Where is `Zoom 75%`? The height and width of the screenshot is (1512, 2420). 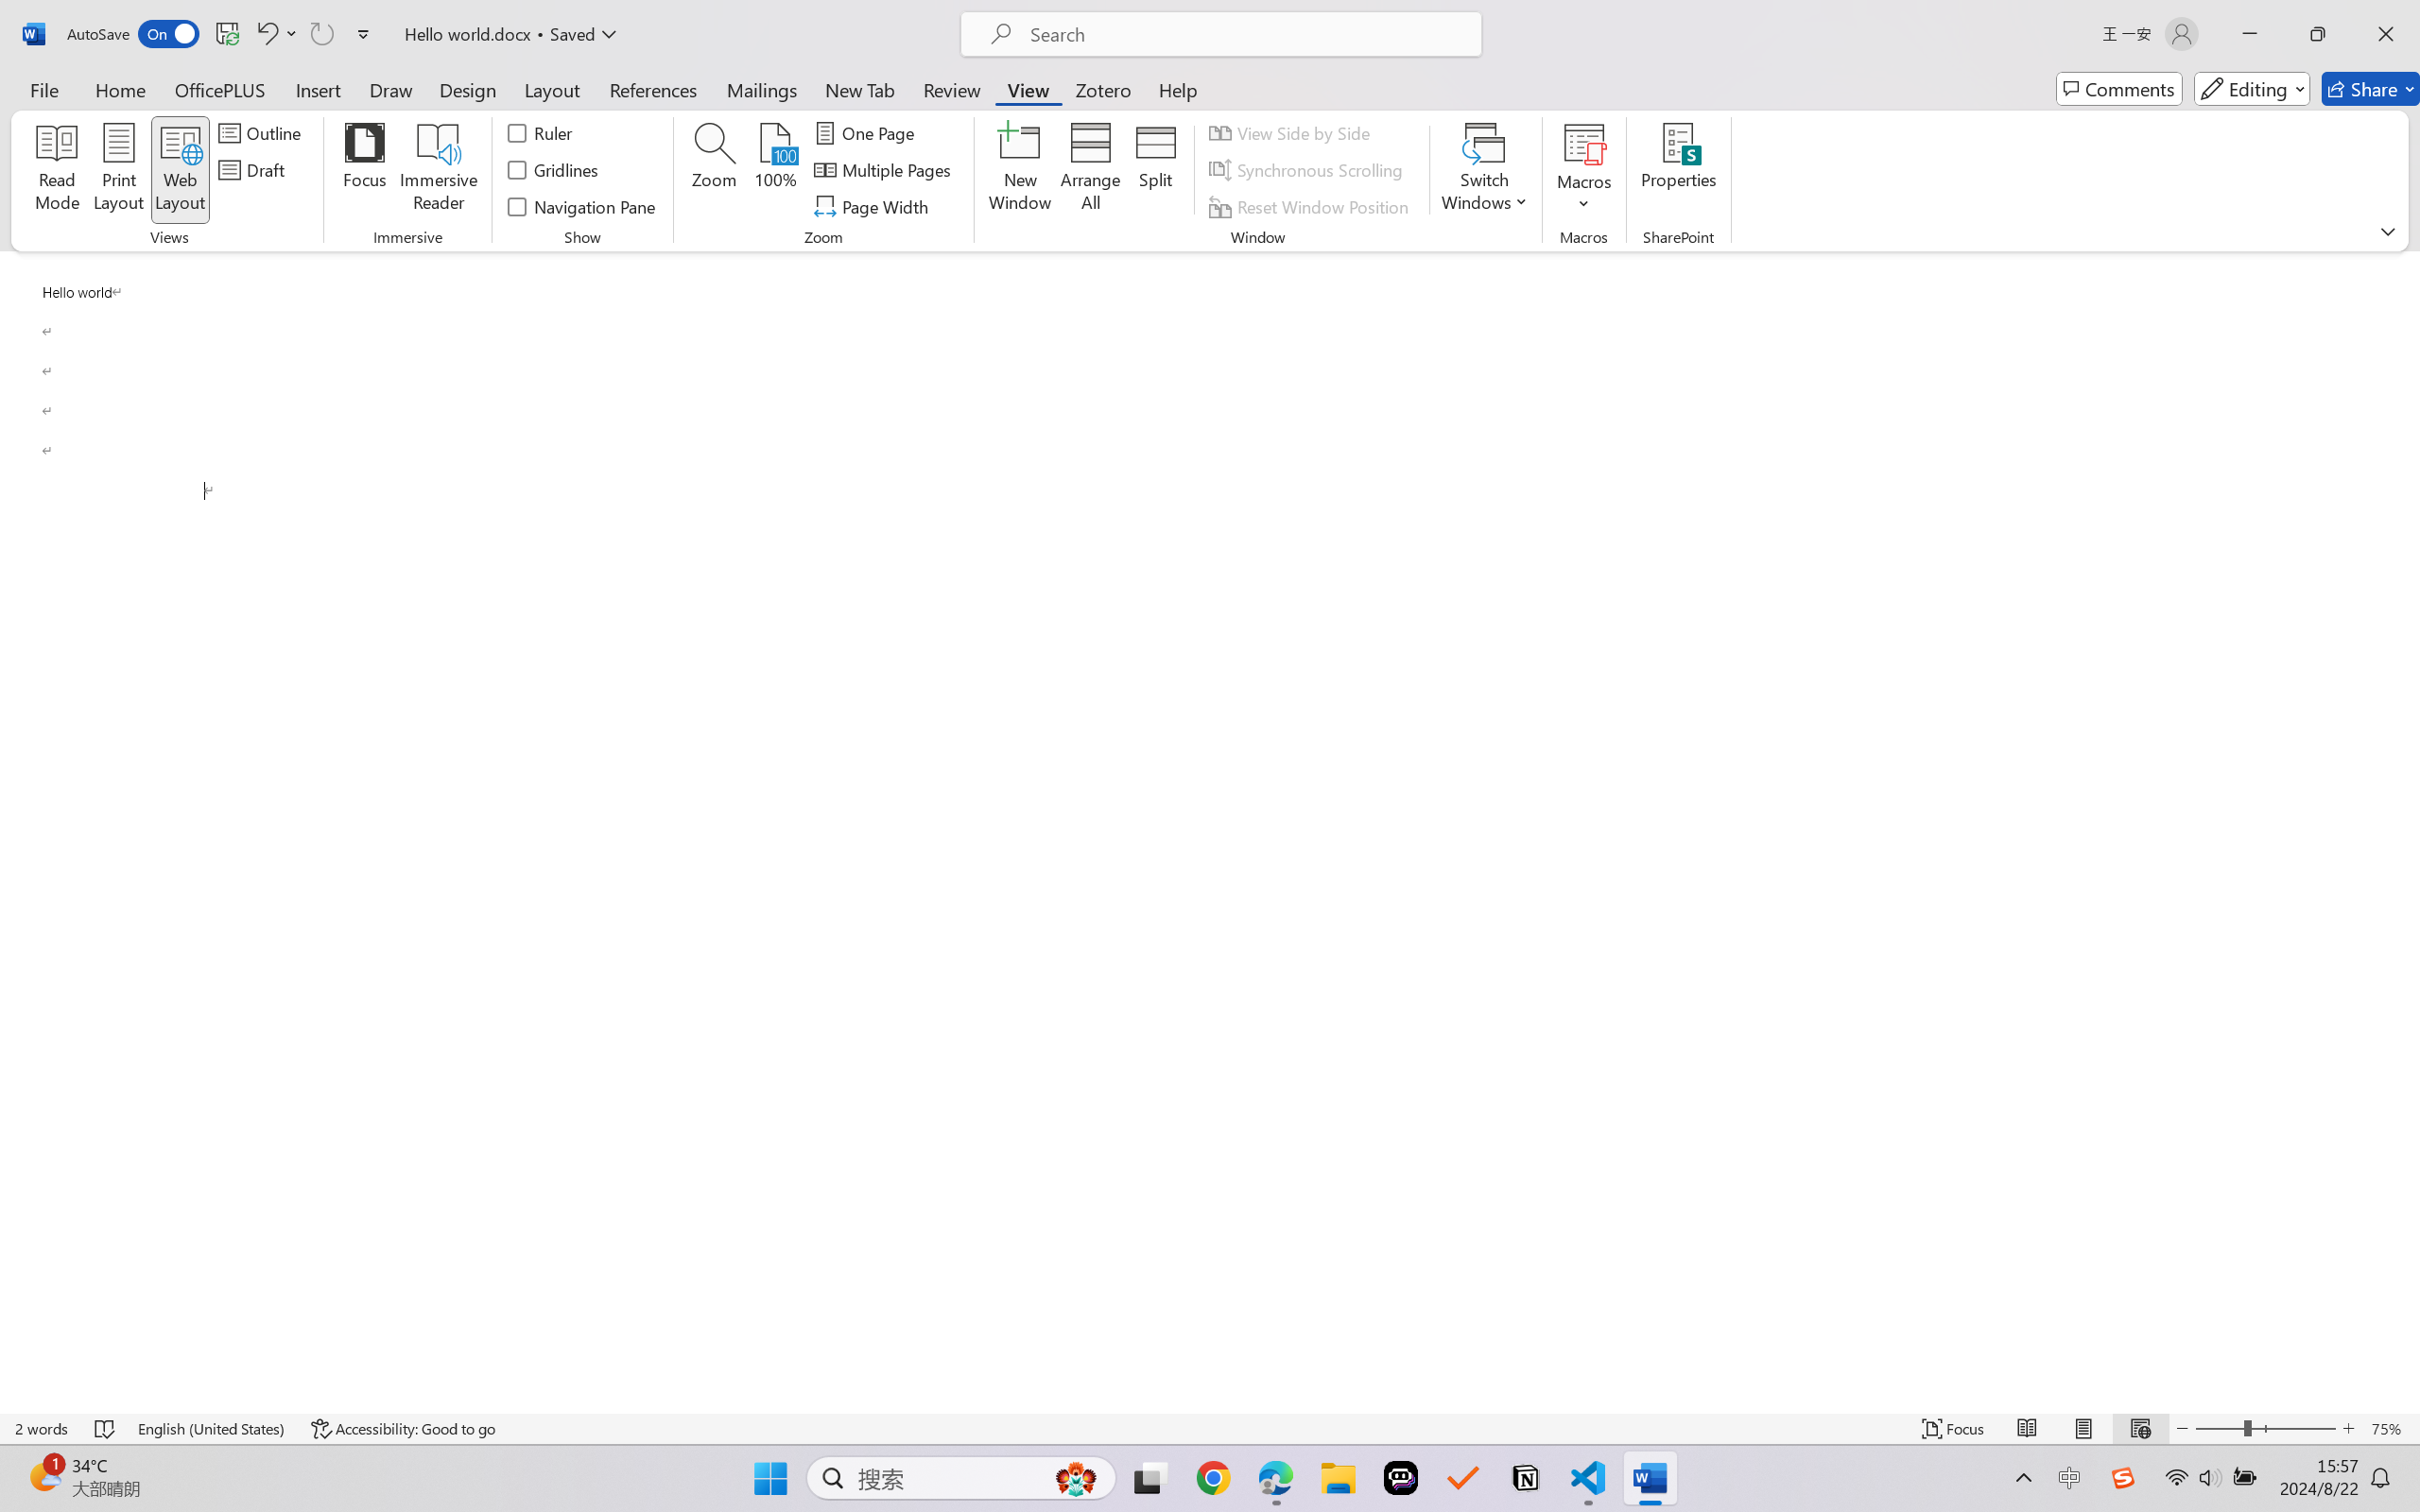
Zoom 75% is located at coordinates (2391, 1429).